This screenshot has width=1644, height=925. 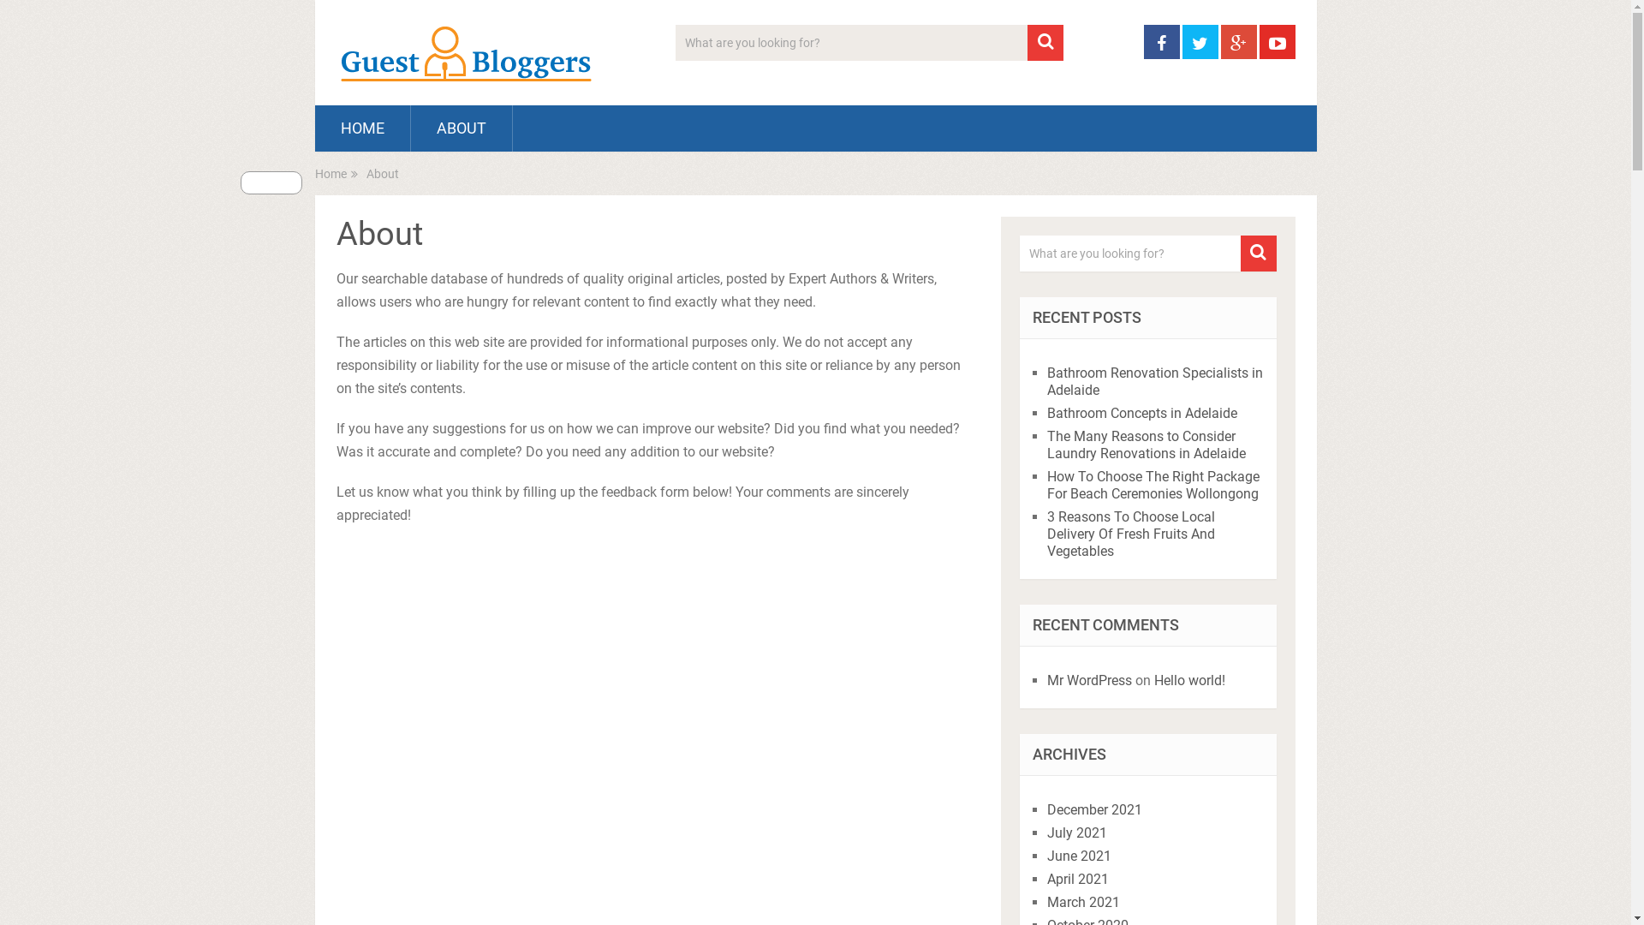 I want to click on March 2021, so click(x=1084, y=903).